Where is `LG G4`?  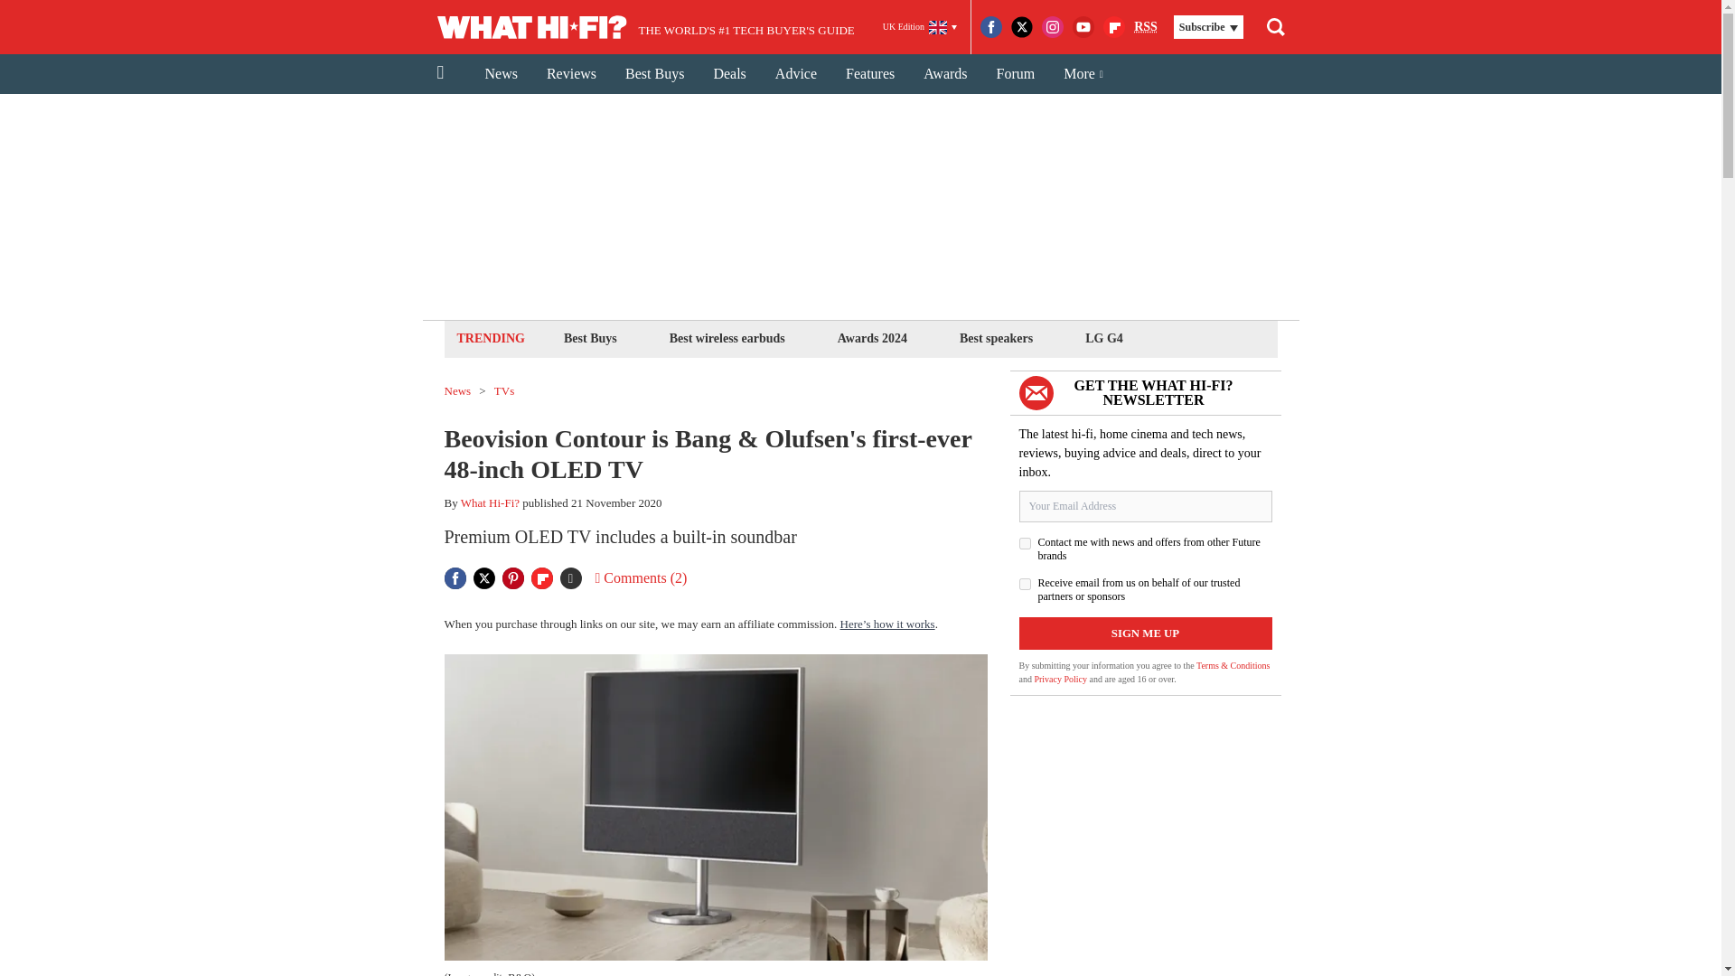
LG G4 is located at coordinates (1104, 338).